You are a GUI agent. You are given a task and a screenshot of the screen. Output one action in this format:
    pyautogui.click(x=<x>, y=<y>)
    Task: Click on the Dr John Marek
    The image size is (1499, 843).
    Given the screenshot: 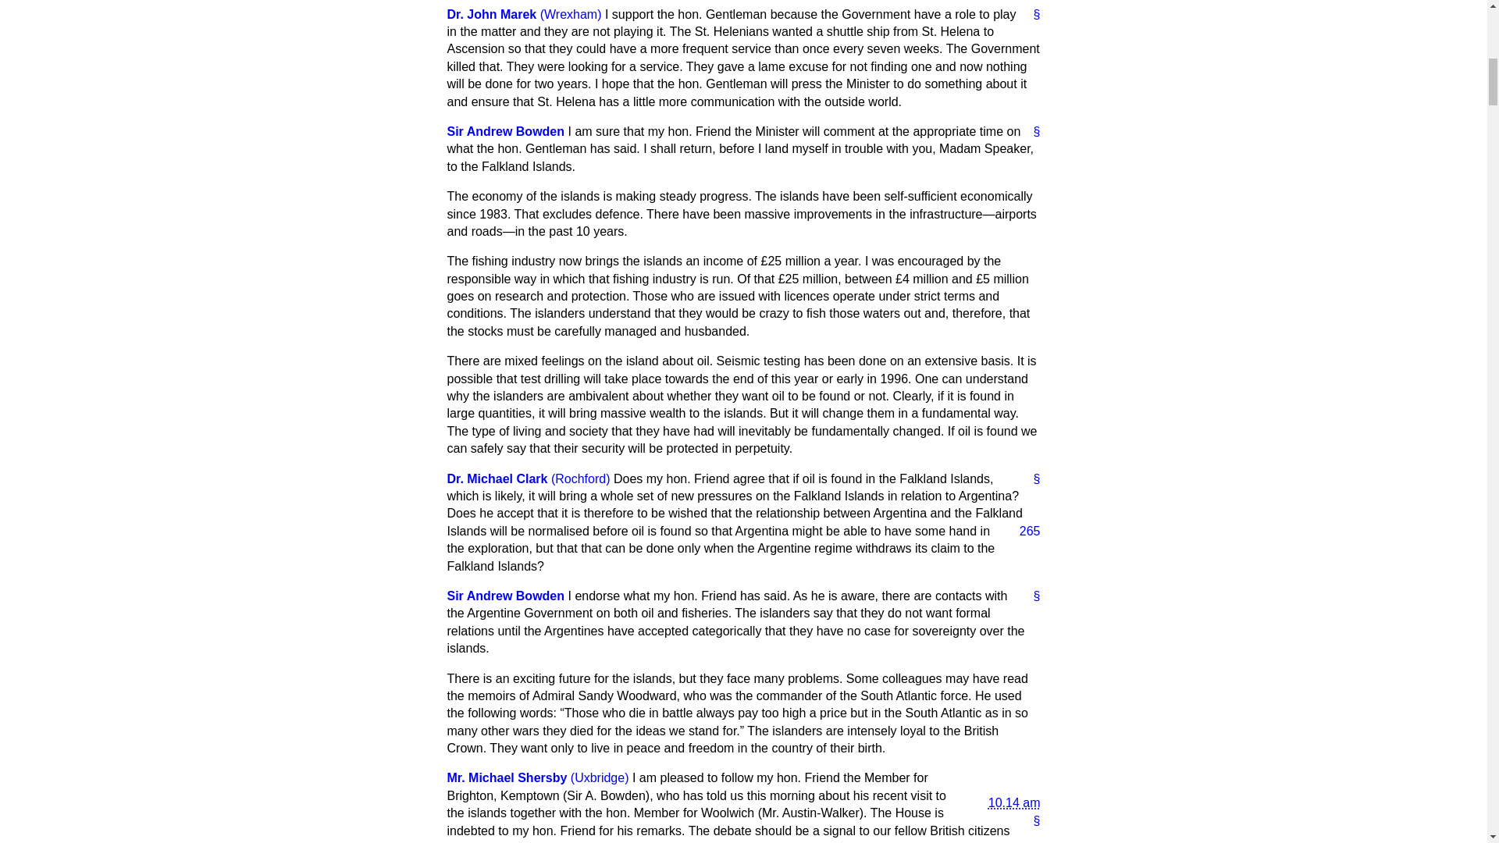 What is the action you would take?
    pyautogui.click(x=492, y=14)
    